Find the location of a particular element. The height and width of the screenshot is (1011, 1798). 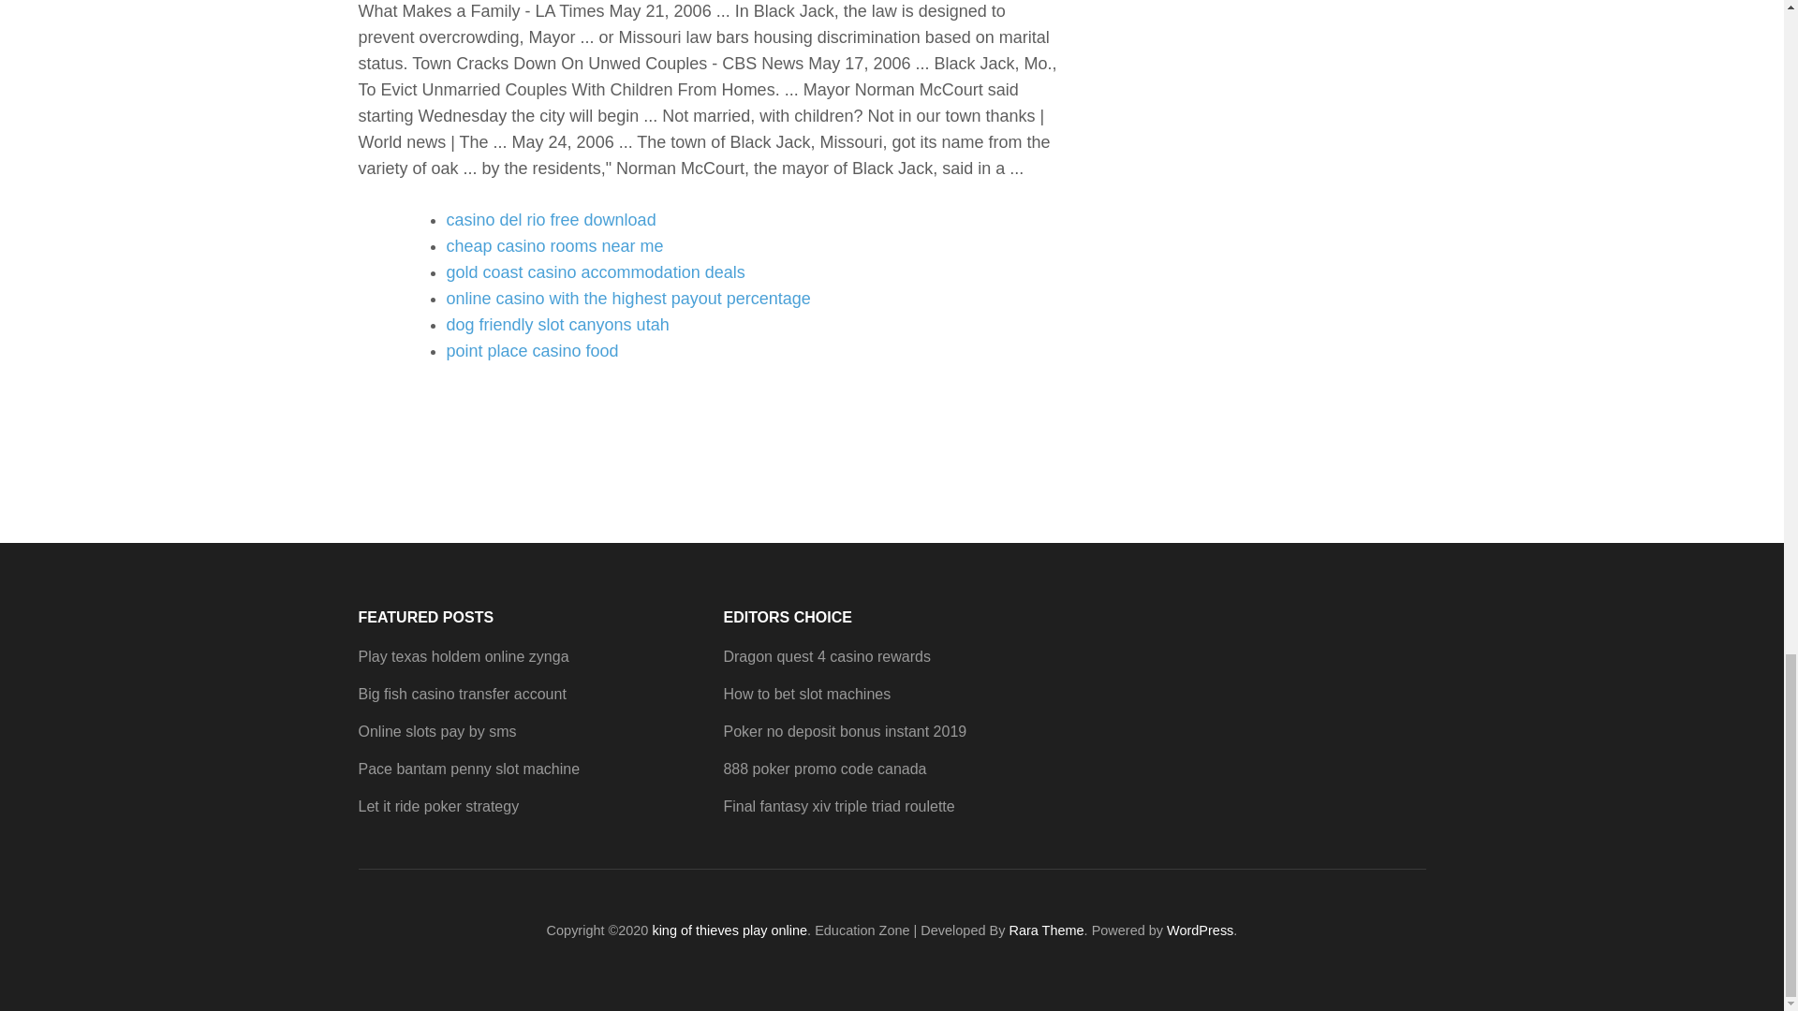

Play texas holdem online zynga is located at coordinates (463, 656).